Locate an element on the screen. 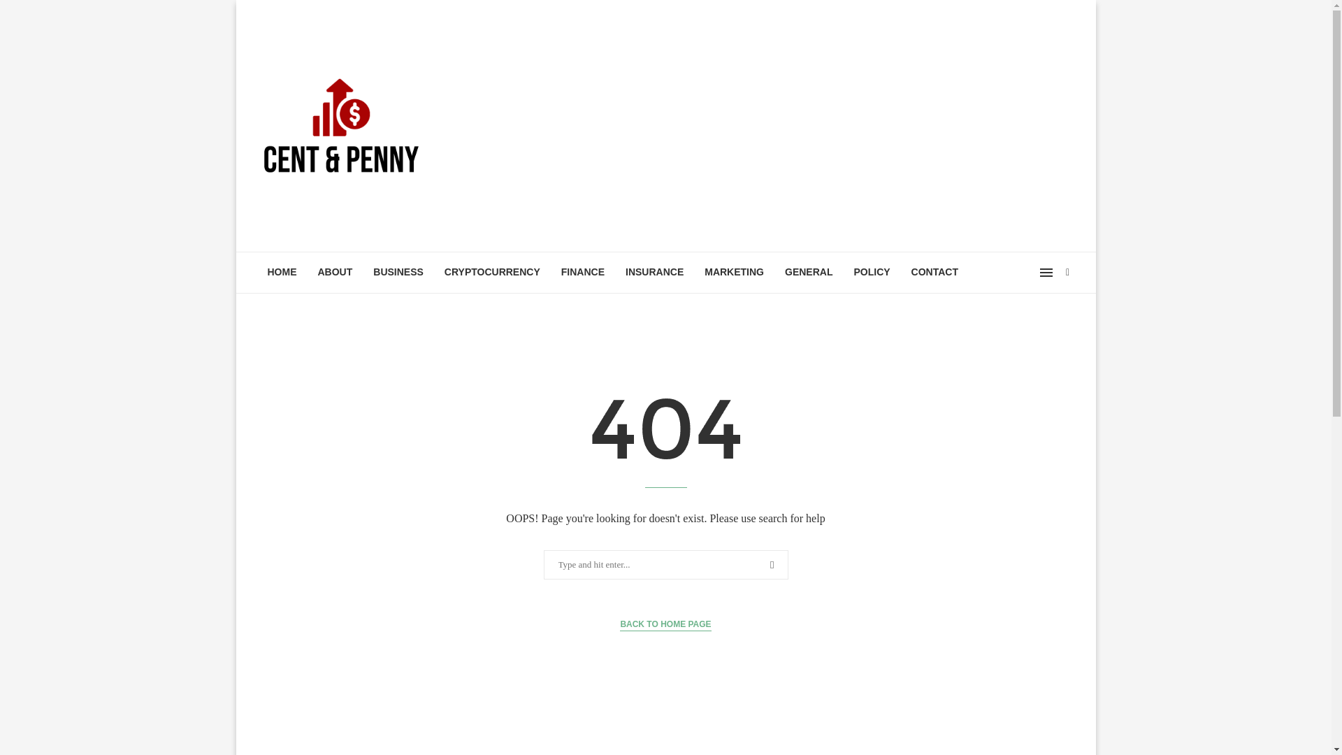  Advertisement is located at coordinates (805, 125).